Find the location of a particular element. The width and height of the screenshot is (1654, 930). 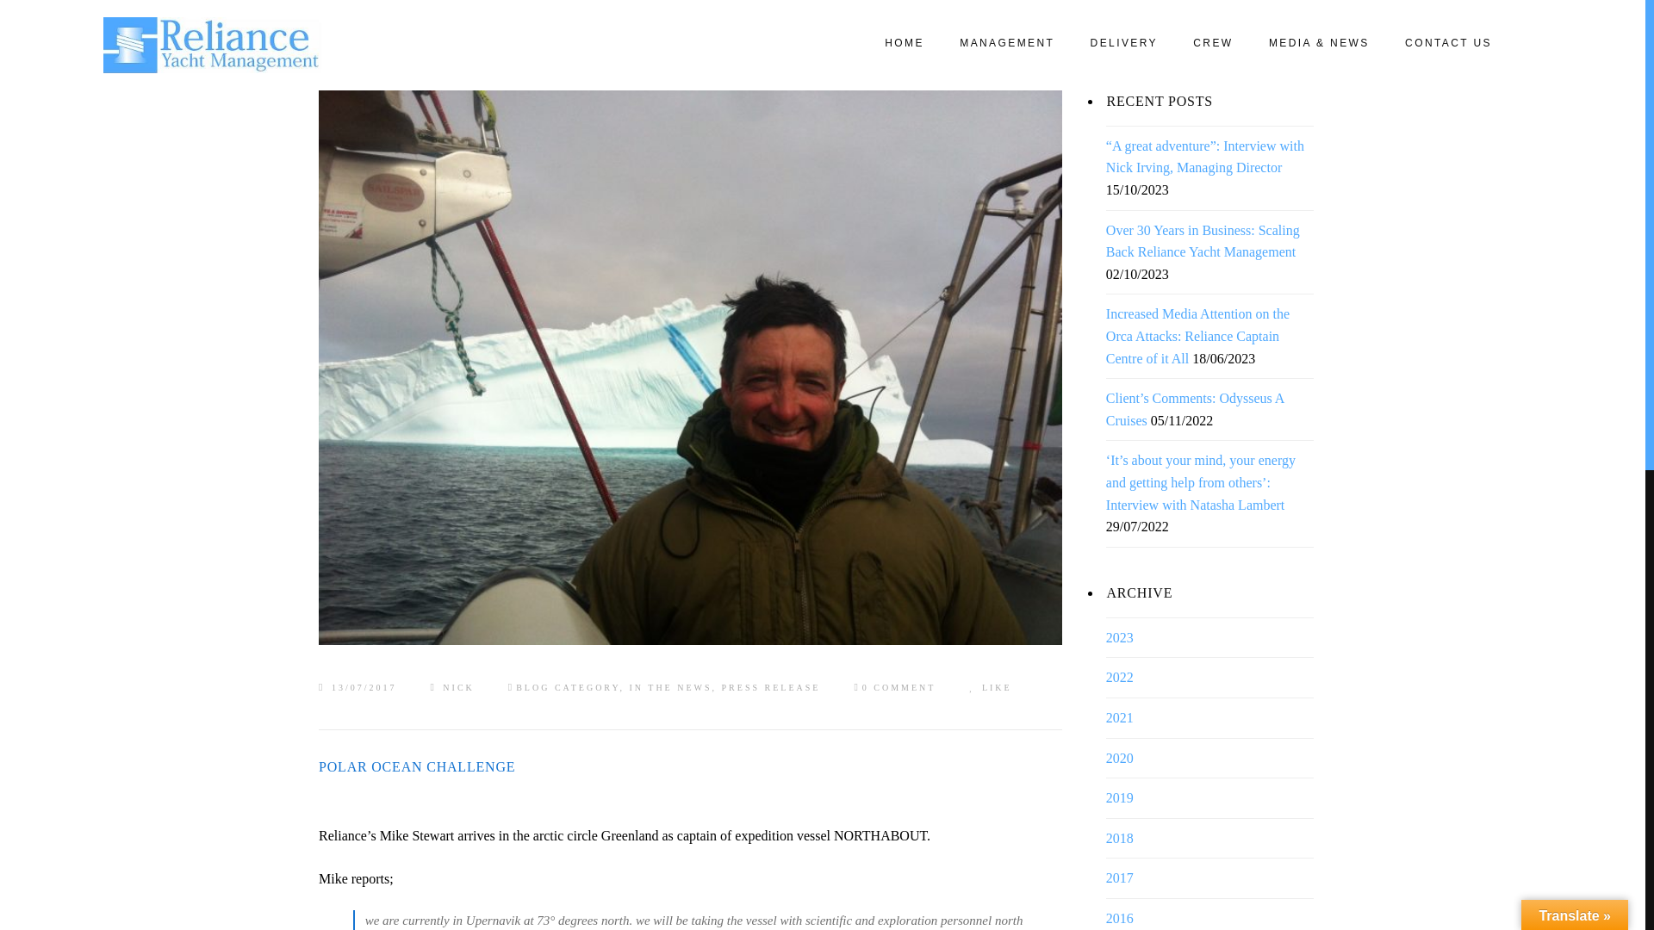

DELIVERY is located at coordinates (1123, 43).